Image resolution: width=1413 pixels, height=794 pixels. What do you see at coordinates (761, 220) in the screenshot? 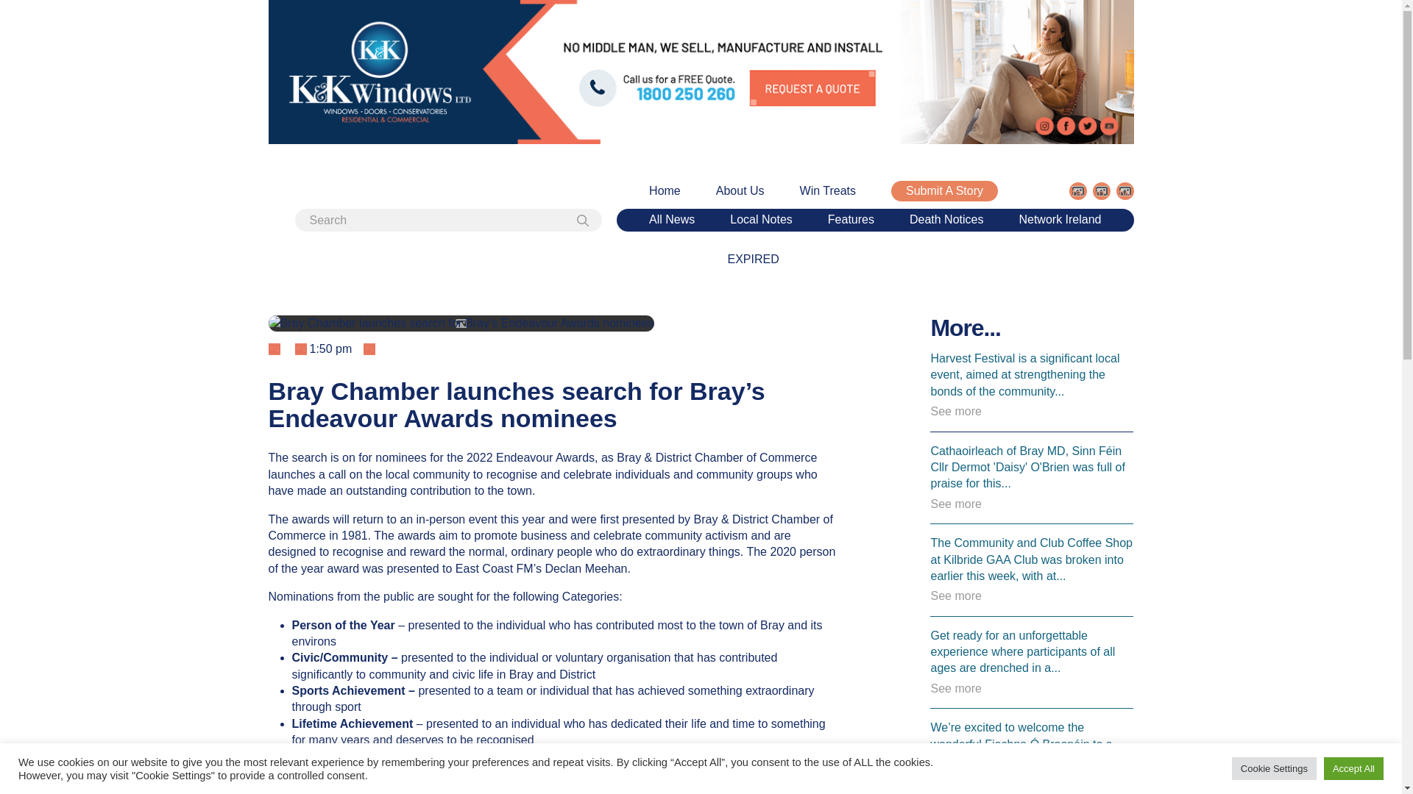
I see `Local Notes` at bounding box center [761, 220].